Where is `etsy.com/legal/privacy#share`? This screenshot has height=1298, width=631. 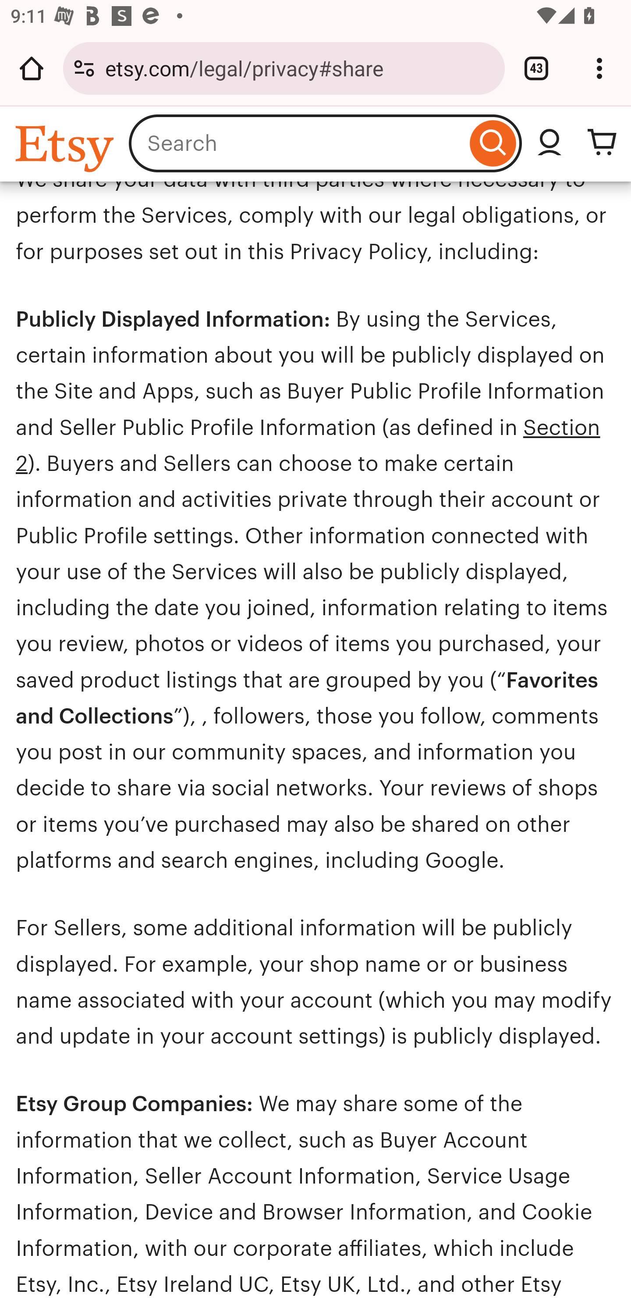 etsy.com/legal/privacy#share is located at coordinates (300, 68).